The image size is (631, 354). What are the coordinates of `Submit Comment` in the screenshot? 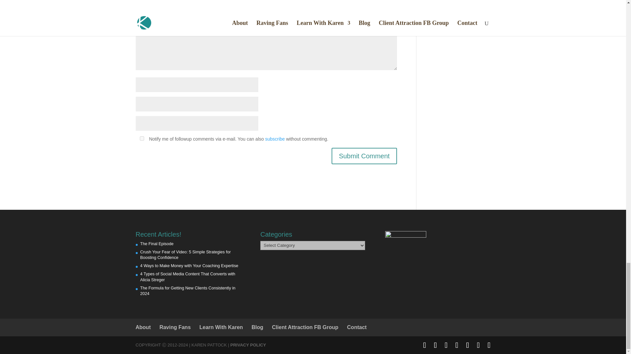 It's located at (364, 156).